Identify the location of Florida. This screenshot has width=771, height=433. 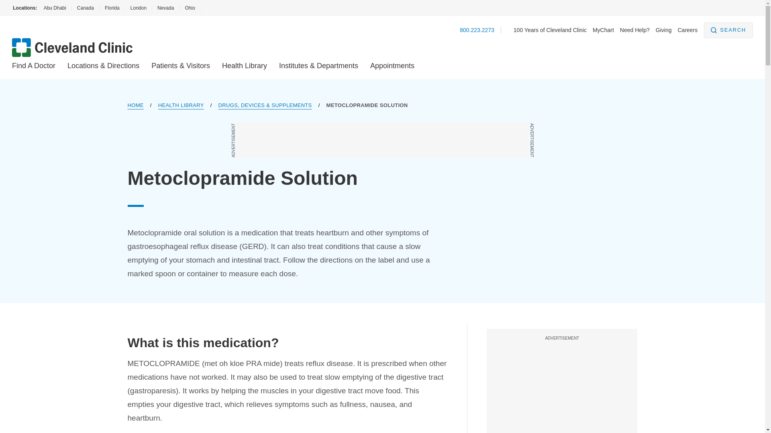
(112, 8).